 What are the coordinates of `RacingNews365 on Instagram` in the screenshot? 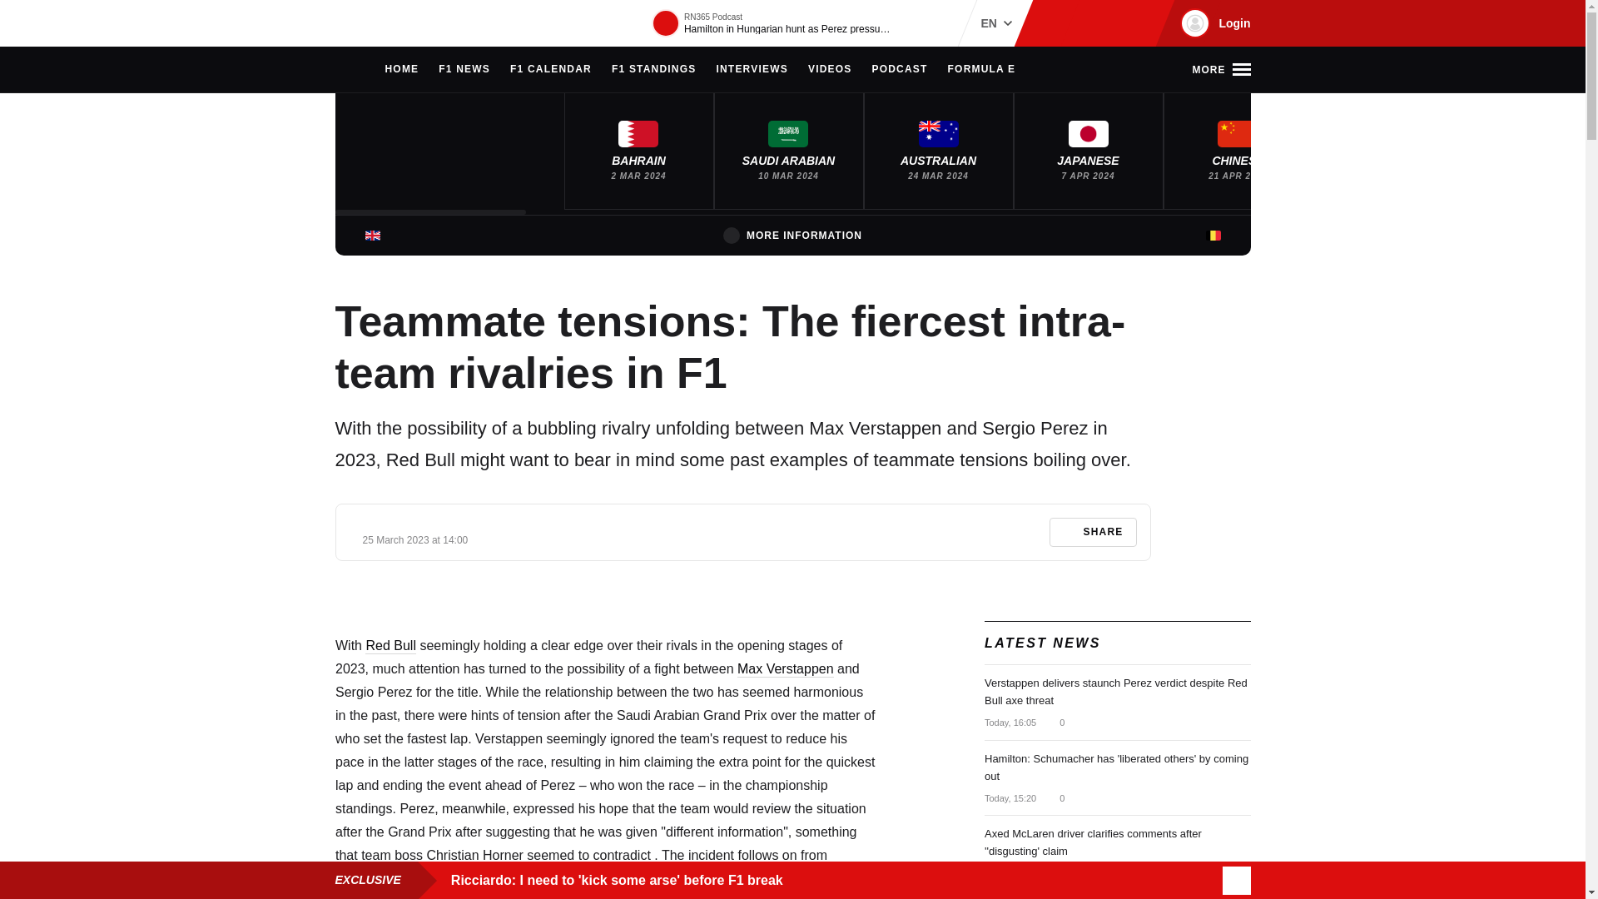 It's located at (1055, 23).